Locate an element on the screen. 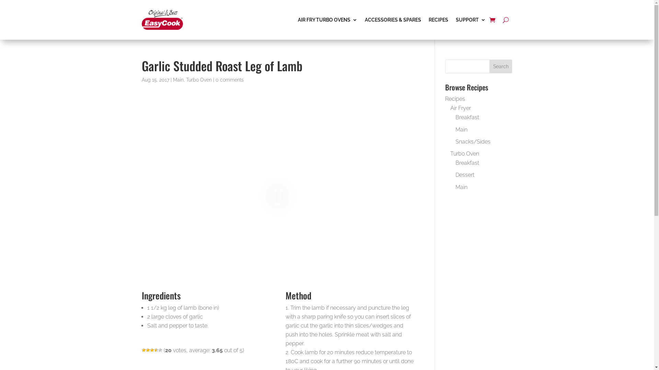 This screenshot has height=370, width=659. RECIPES is located at coordinates (438, 20).